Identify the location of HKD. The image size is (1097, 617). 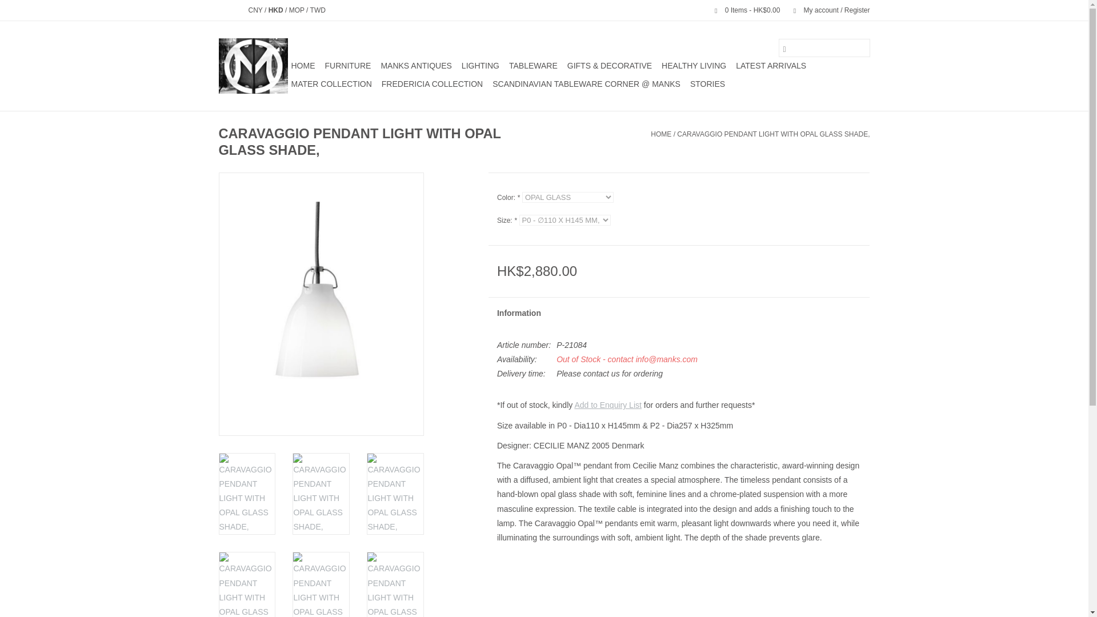
(277, 10).